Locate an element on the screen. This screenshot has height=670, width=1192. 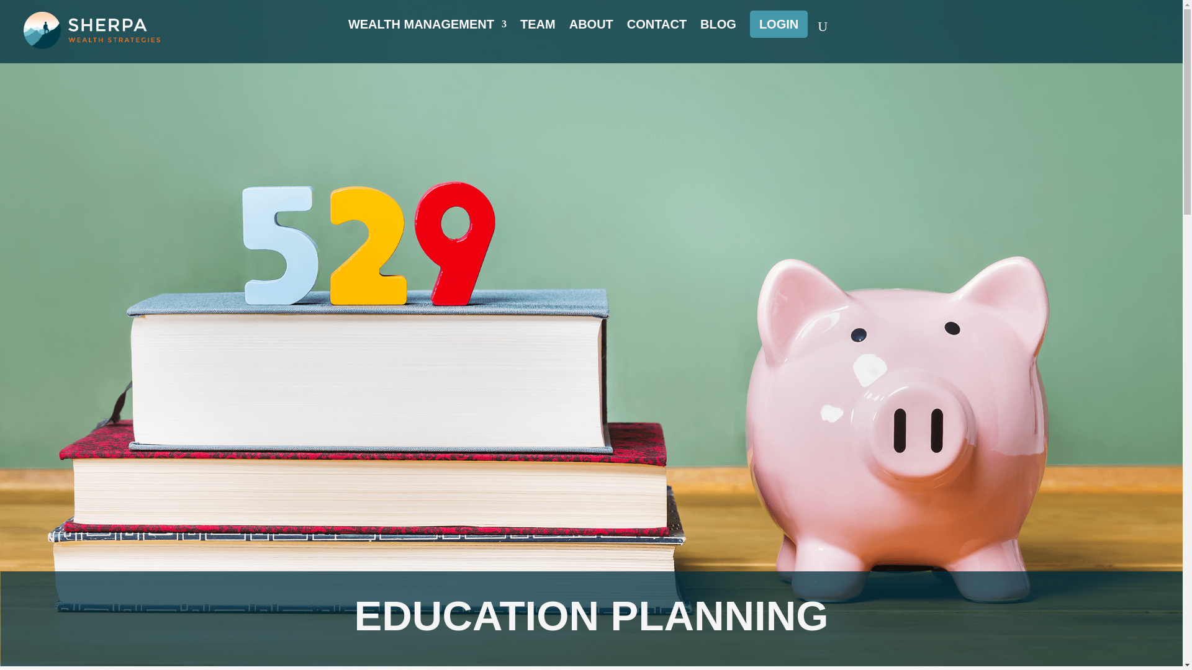
WEALTH MANAGEMENT is located at coordinates (427, 29).